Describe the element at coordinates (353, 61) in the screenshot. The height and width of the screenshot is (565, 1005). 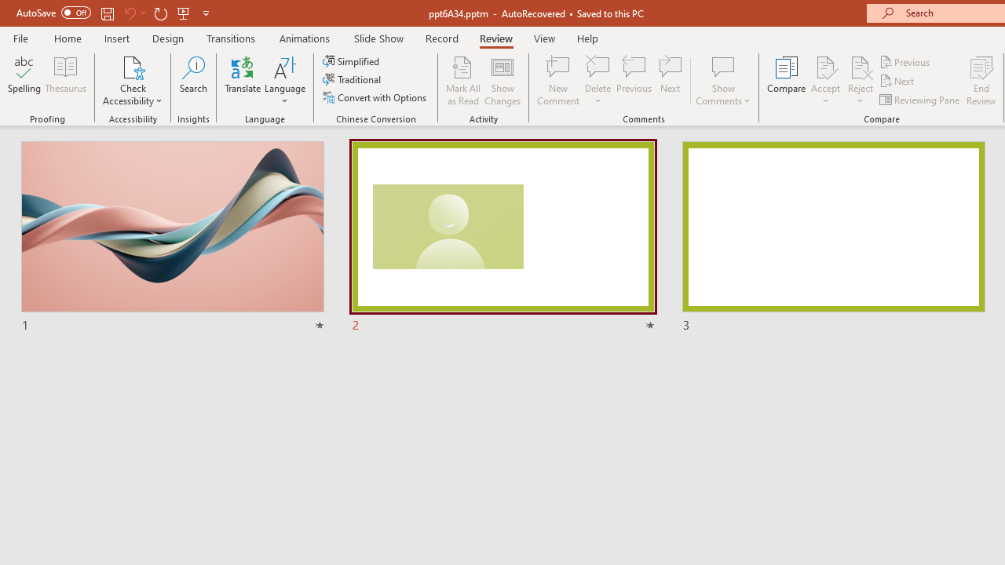
I see `Simplified` at that location.